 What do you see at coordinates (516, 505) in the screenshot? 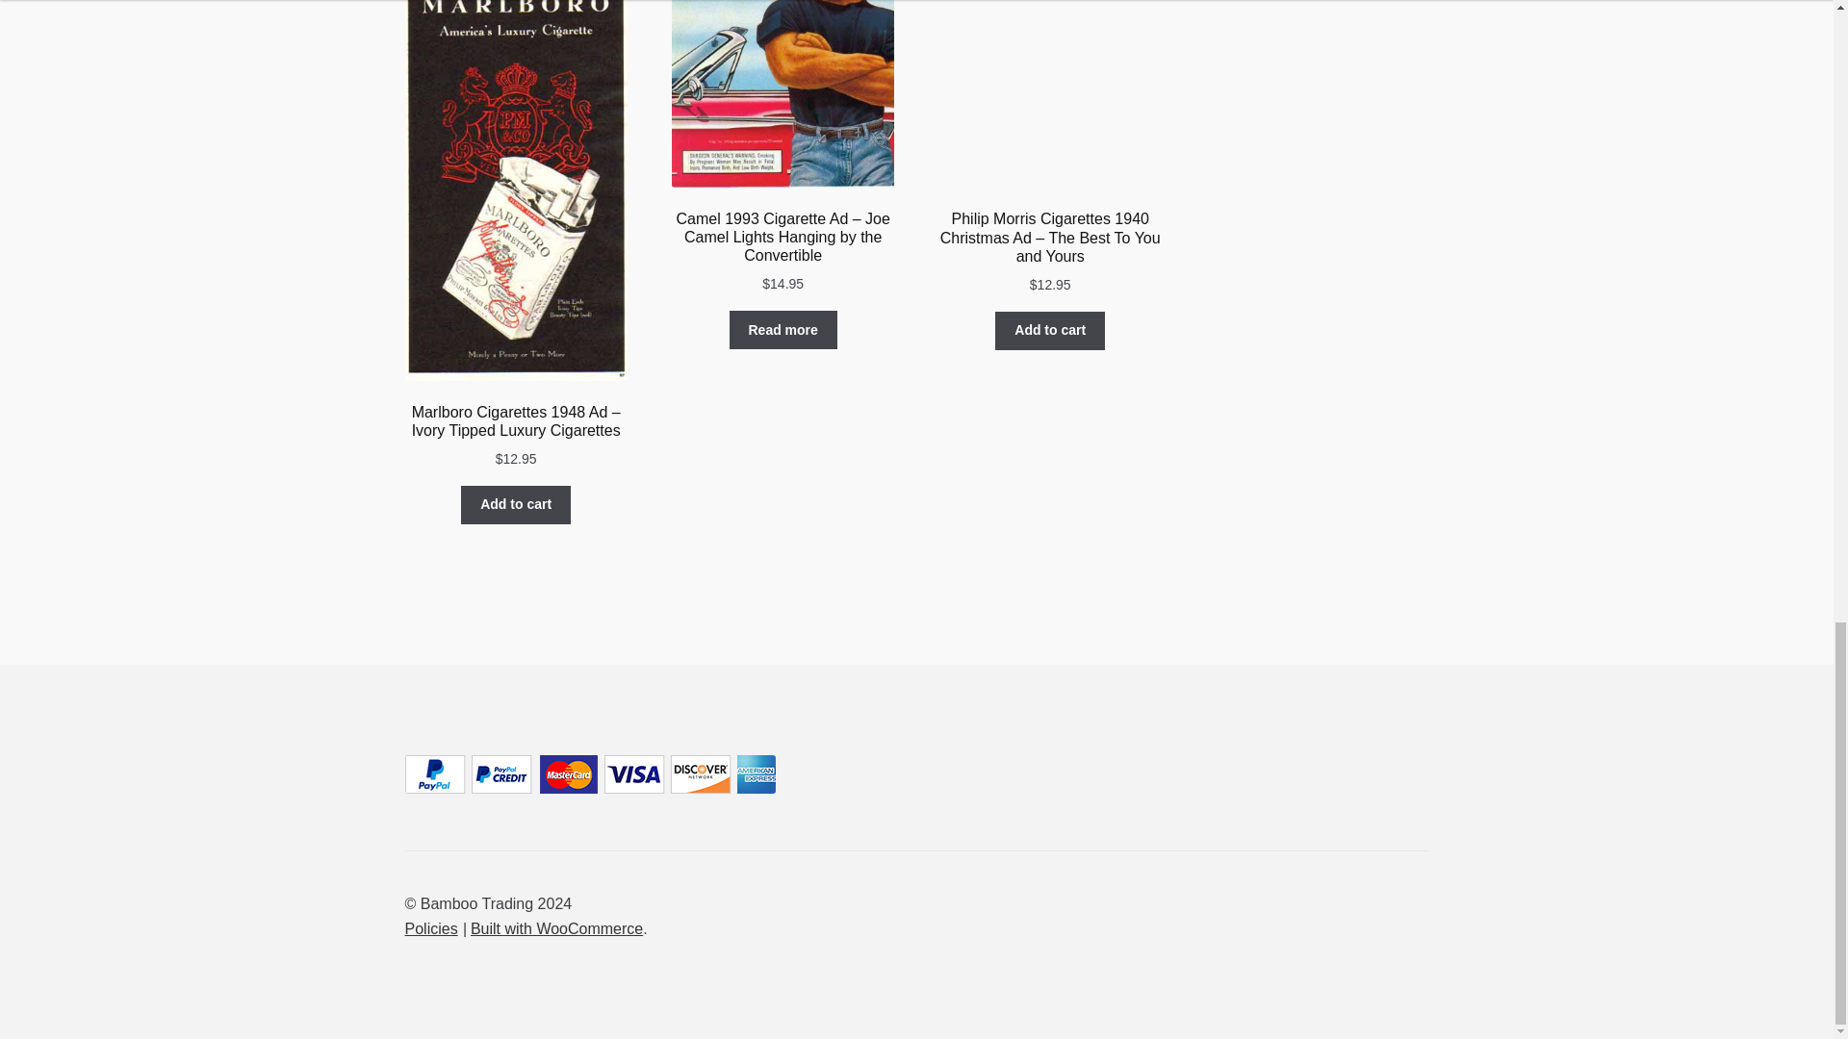
I see `Add to cart` at bounding box center [516, 505].